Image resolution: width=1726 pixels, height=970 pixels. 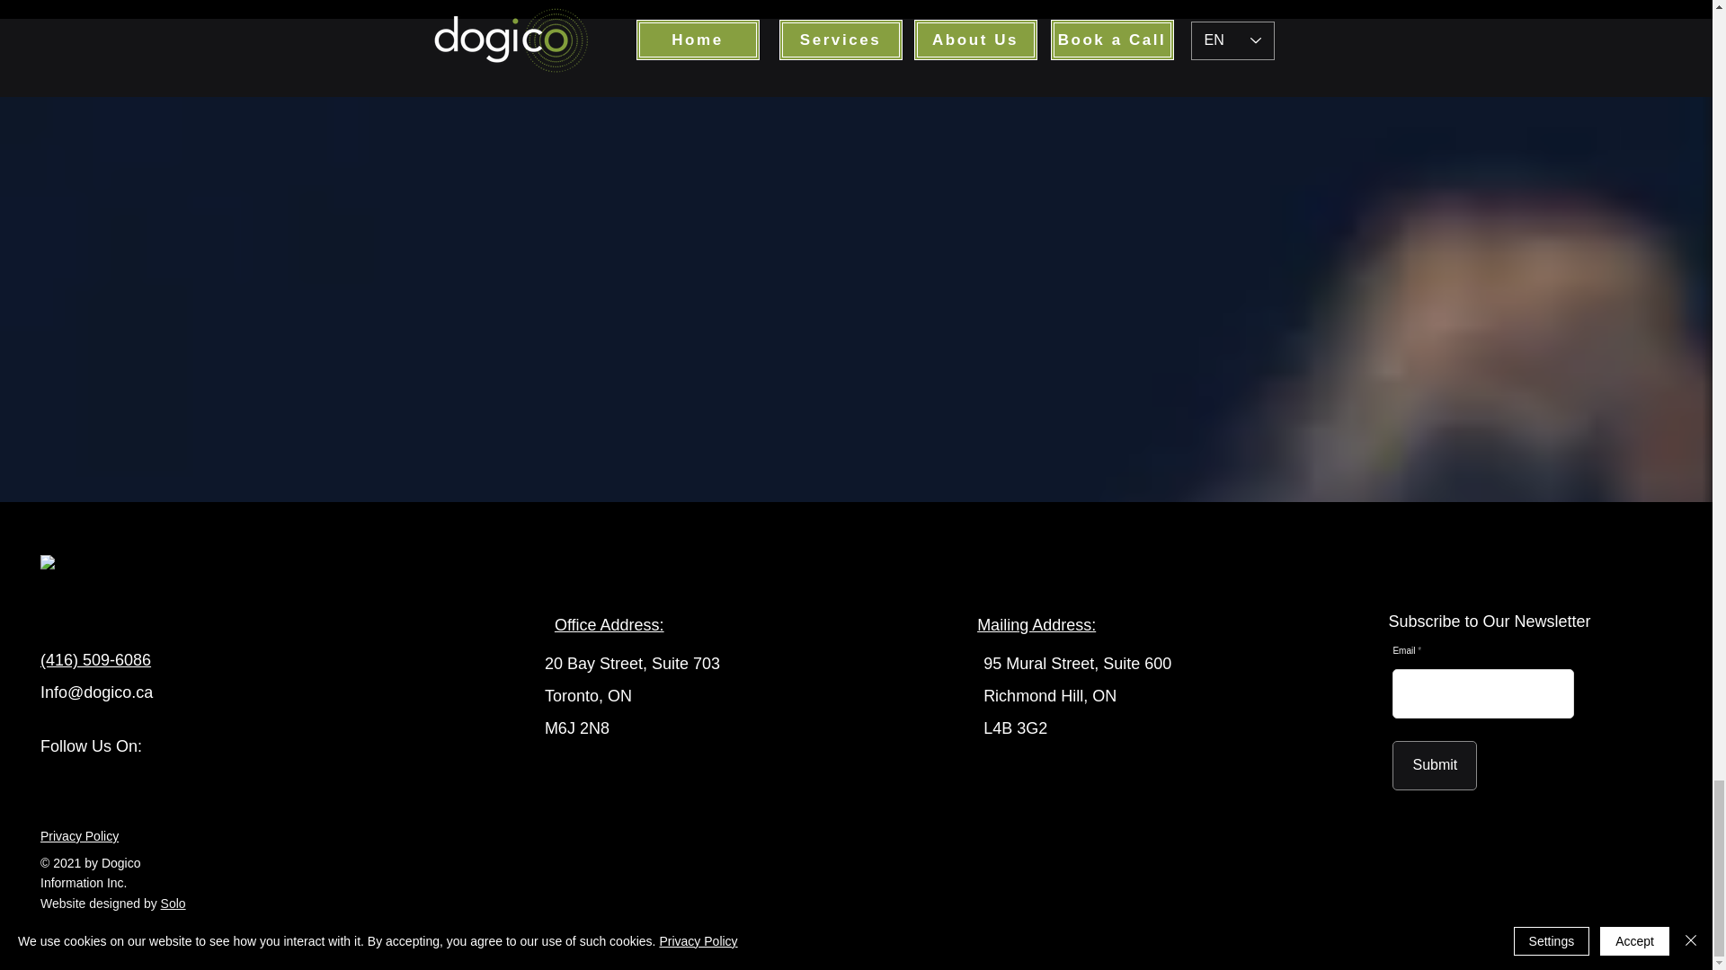 What do you see at coordinates (79, 835) in the screenshot?
I see `Privacy Policy` at bounding box center [79, 835].